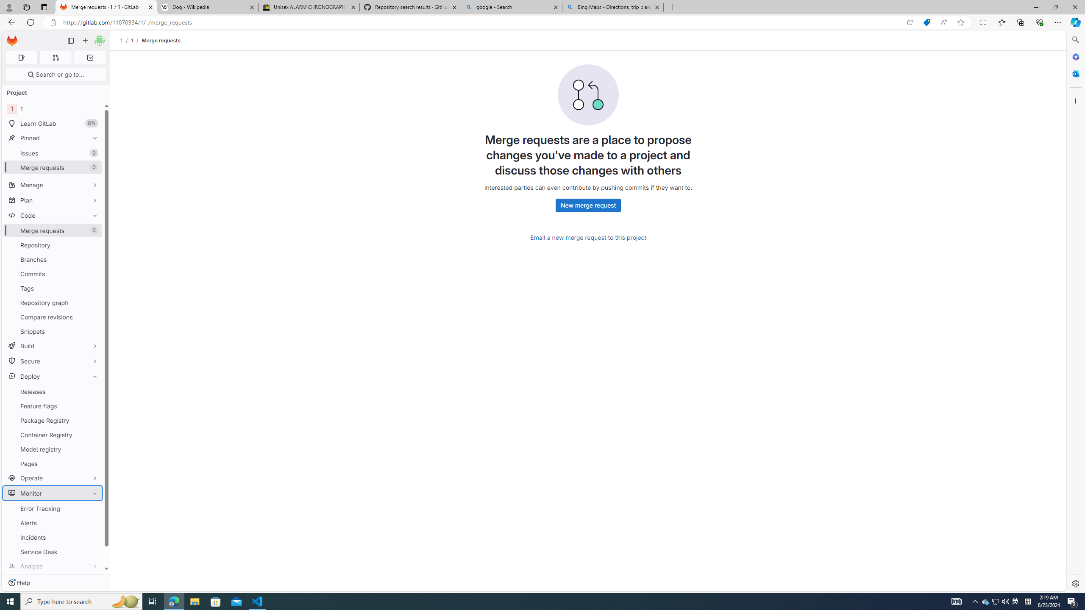  Describe the element at coordinates (53, 523) in the screenshot. I see `Alerts` at that location.